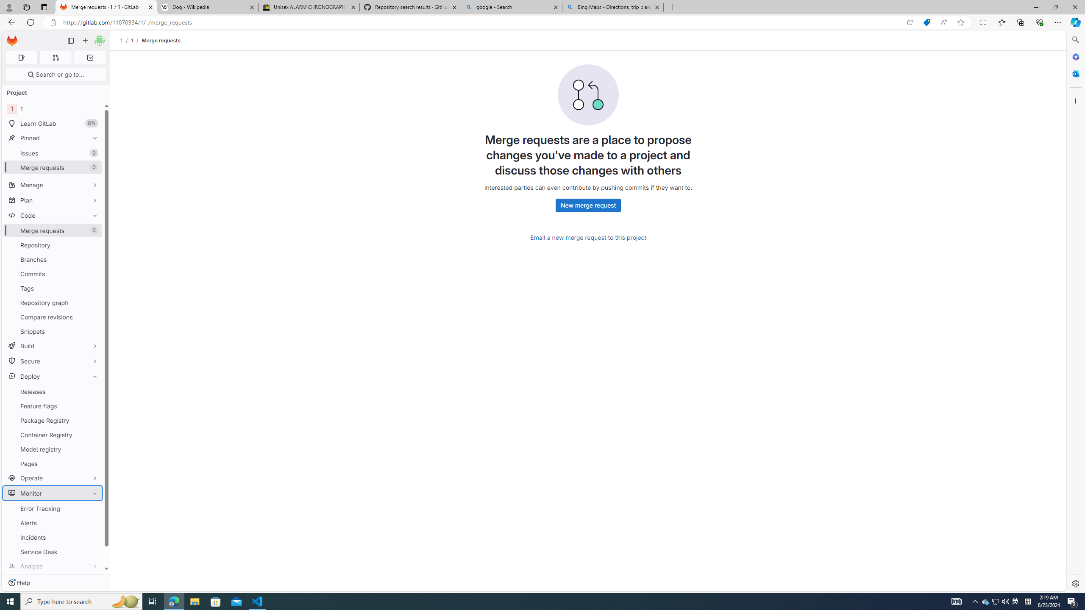  Describe the element at coordinates (53, 523) in the screenshot. I see `Alerts` at that location.